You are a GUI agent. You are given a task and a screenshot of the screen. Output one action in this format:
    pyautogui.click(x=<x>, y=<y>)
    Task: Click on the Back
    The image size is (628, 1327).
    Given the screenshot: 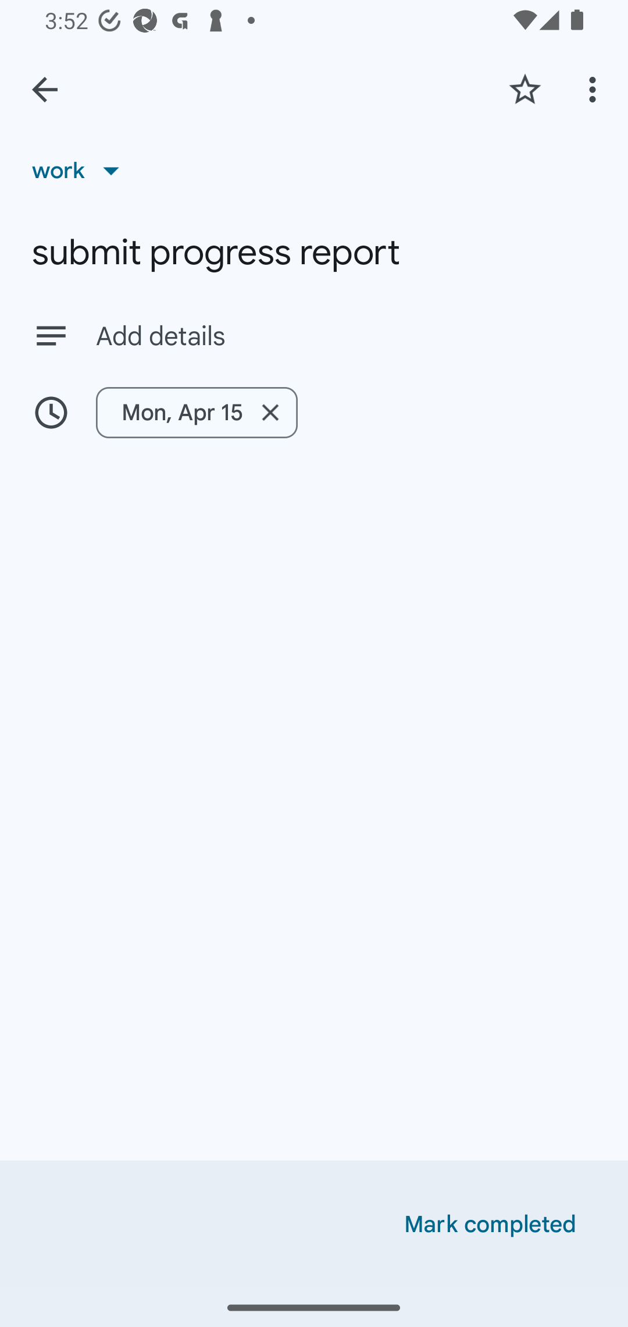 What is the action you would take?
    pyautogui.click(x=45, y=90)
    